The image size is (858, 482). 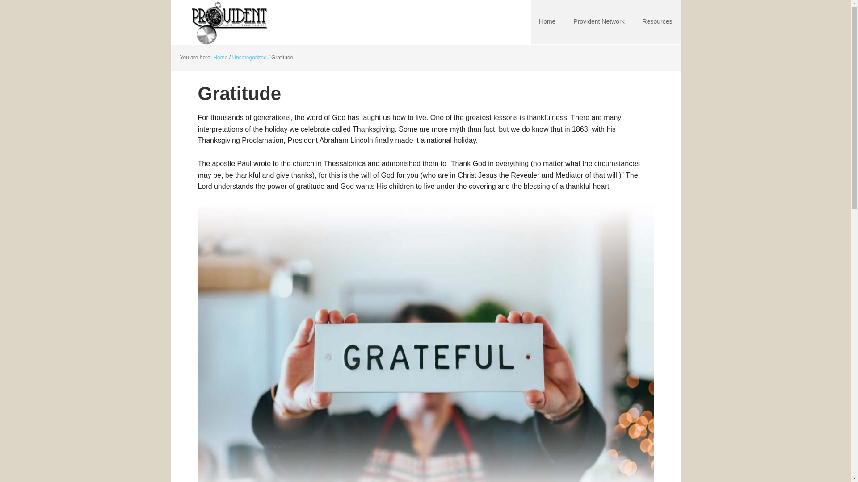 I want to click on Resources, so click(x=657, y=22).